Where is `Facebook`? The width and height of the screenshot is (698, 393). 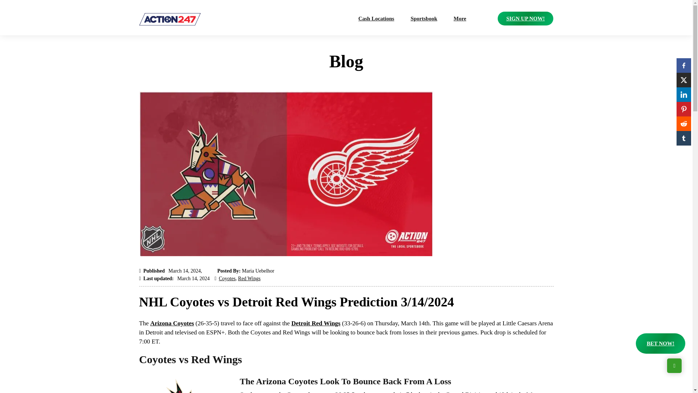 Facebook is located at coordinates (683, 65).